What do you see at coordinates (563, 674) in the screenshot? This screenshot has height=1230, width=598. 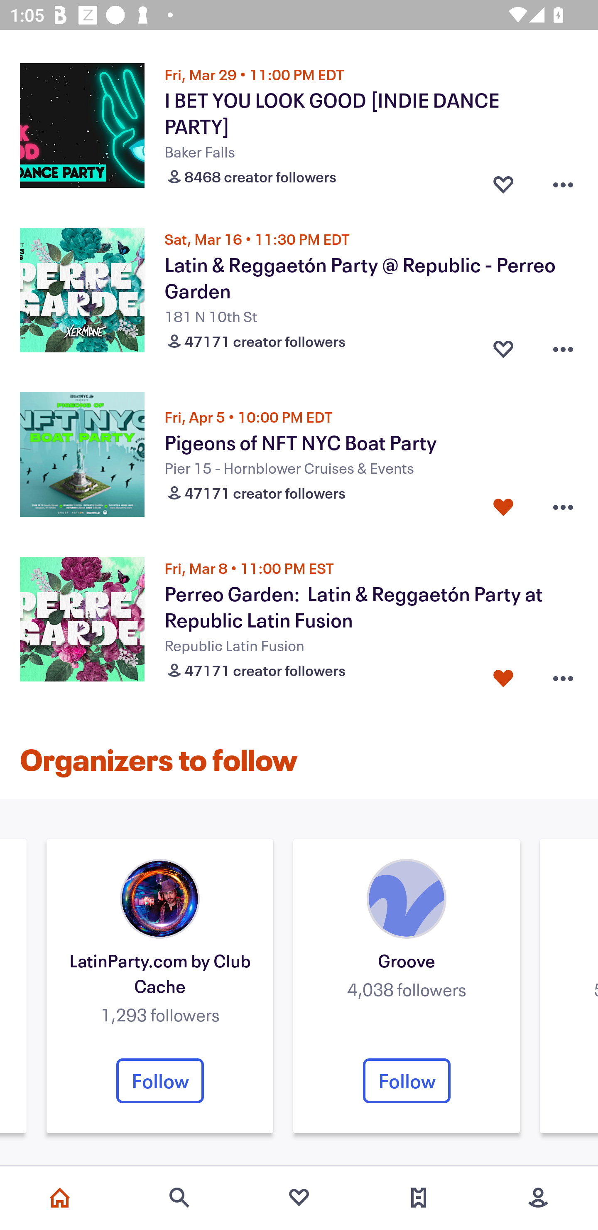 I see `Overflow menu button` at bounding box center [563, 674].